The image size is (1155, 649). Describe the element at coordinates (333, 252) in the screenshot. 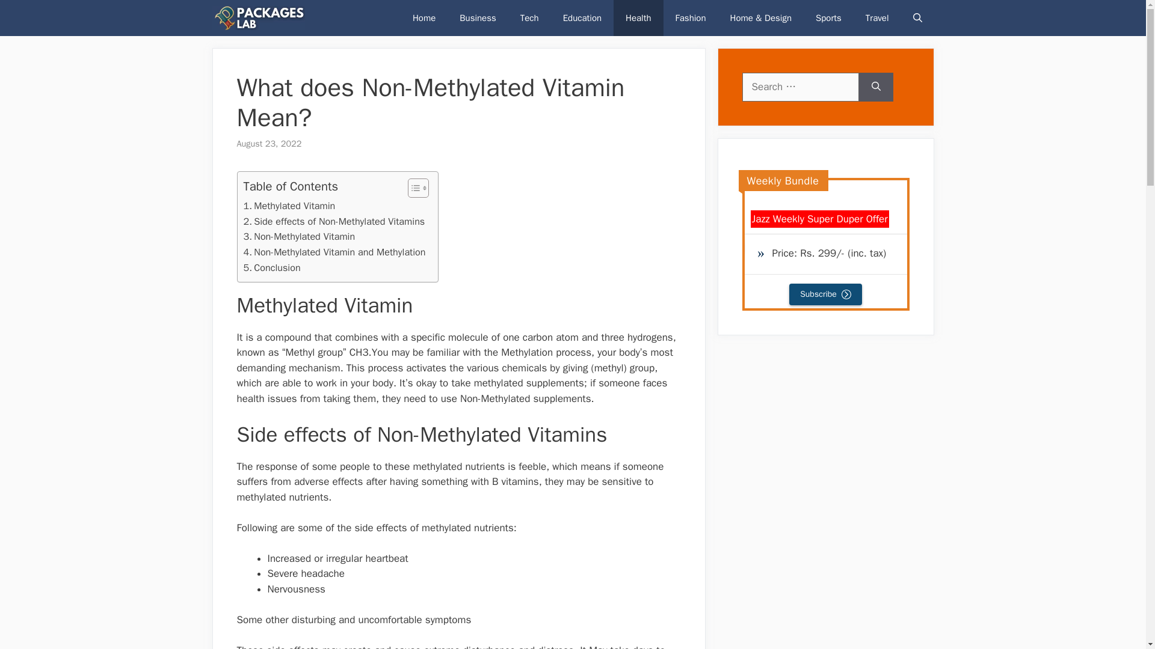

I see `Non-Methylated Vitamin and Methylation` at that location.